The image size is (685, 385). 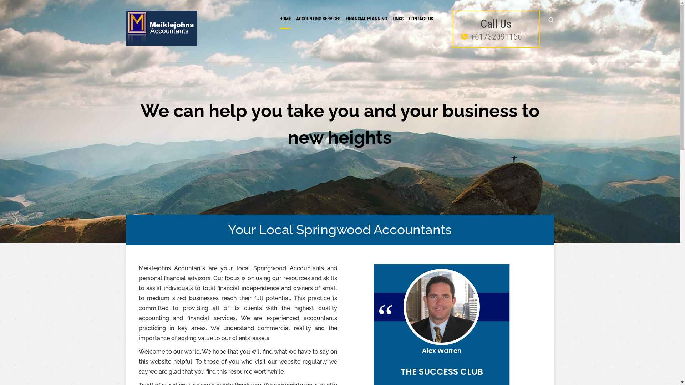 I want to click on LINKS, so click(x=398, y=19).